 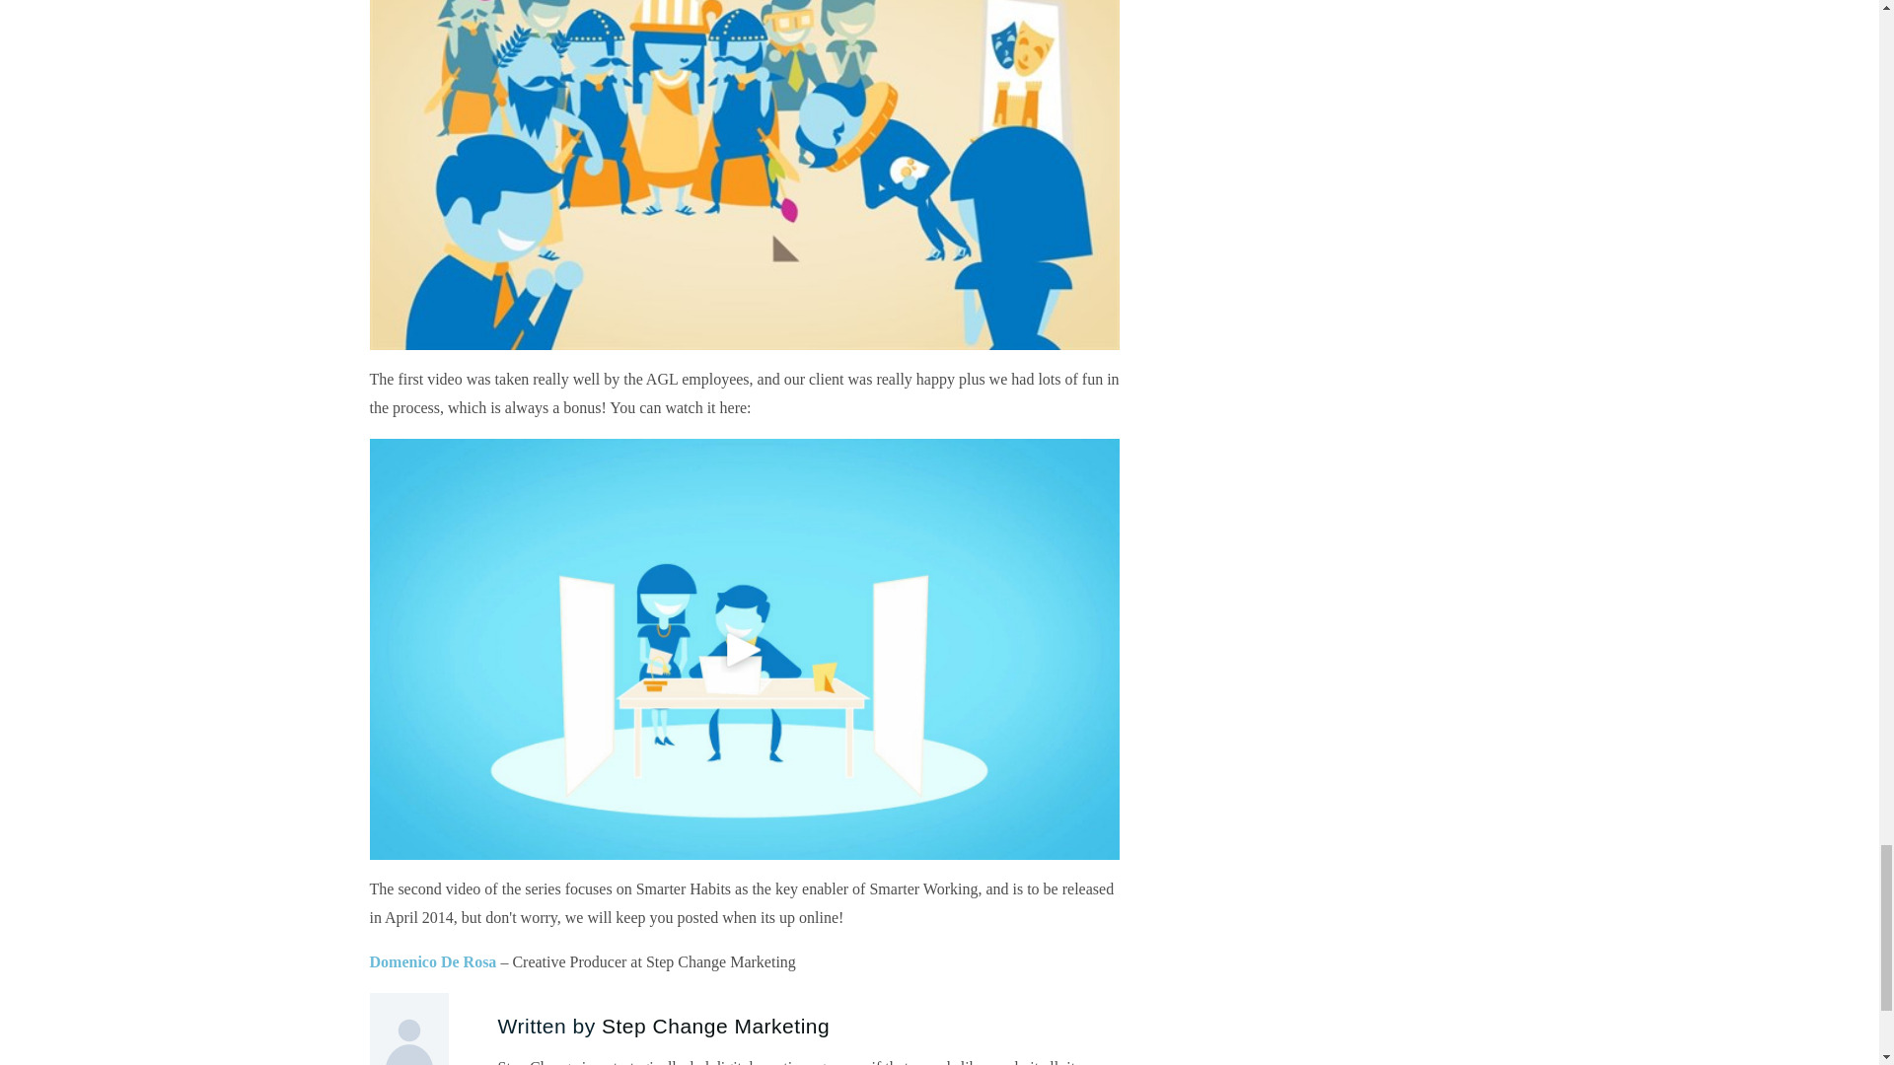 What do you see at coordinates (432, 960) in the screenshot?
I see `Domenico De Rosa` at bounding box center [432, 960].